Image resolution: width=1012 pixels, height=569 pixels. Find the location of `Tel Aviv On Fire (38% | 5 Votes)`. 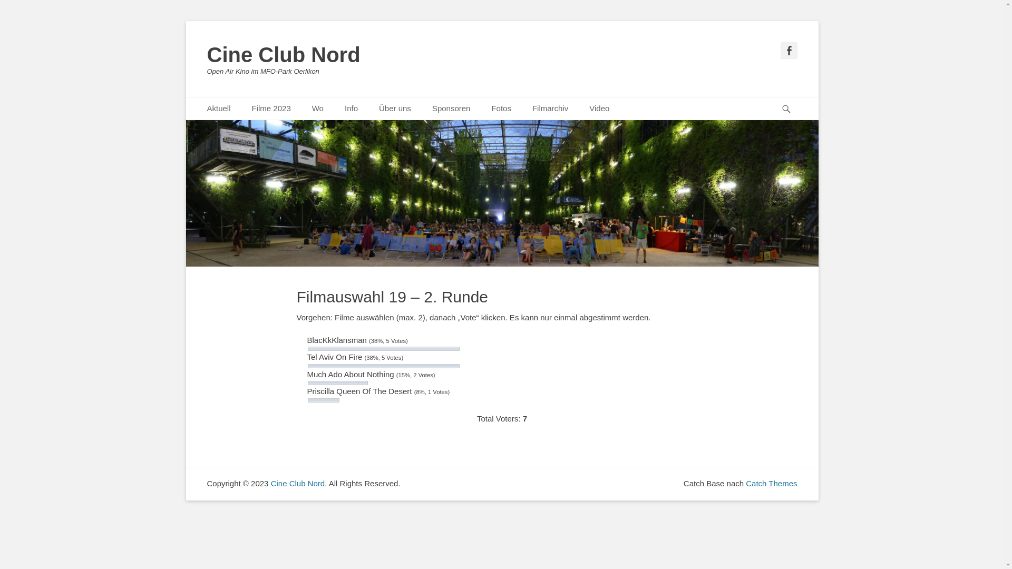

Tel Aviv On Fire (38% | 5 Votes) is located at coordinates (384, 366).